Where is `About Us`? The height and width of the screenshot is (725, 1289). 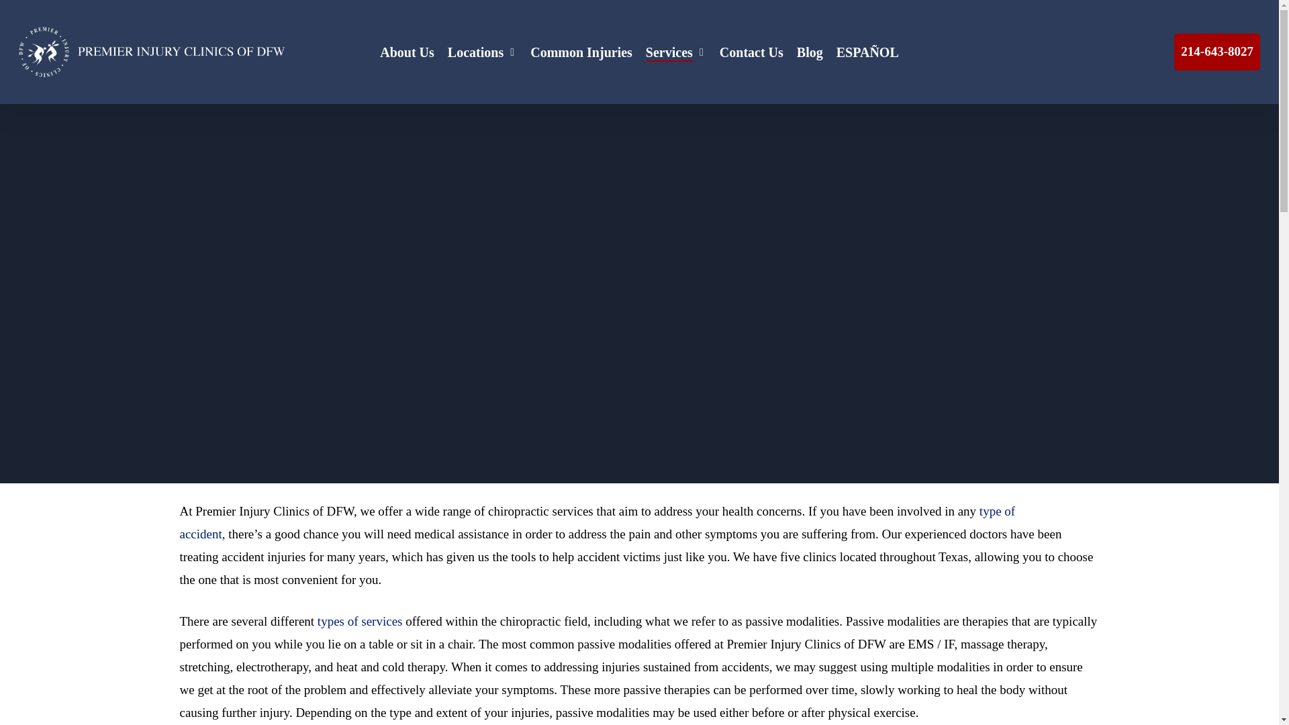
About Us is located at coordinates (407, 52).